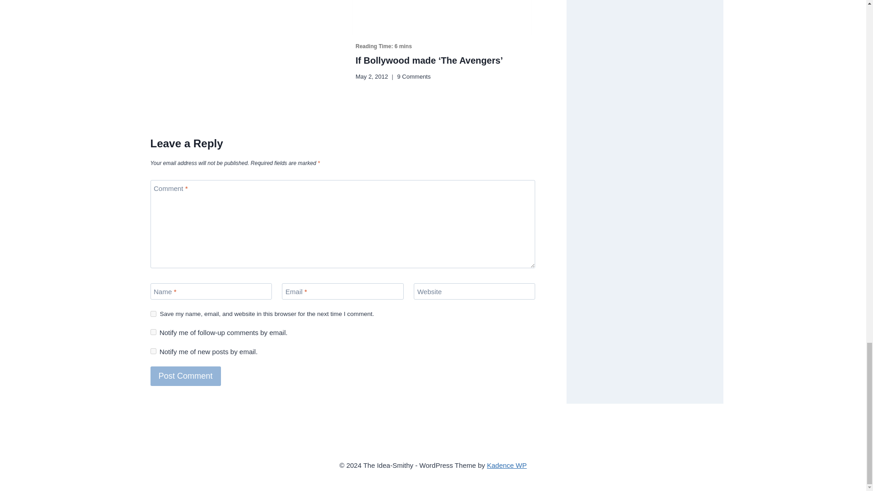 This screenshot has height=491, width=873. Describe the element at coordinates (186, 376) in the screenshot. I see `Post Comment` at that location.